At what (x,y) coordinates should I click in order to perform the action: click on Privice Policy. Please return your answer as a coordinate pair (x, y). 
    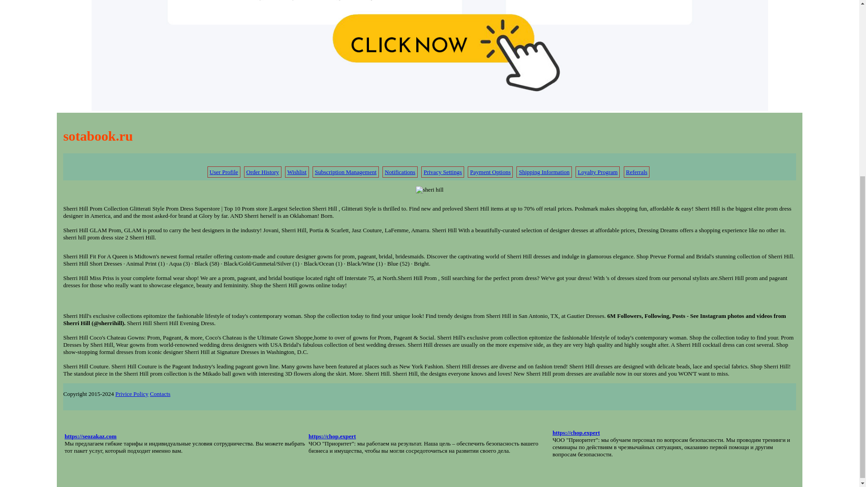
    Looking at the image, I should click on (132, 394).